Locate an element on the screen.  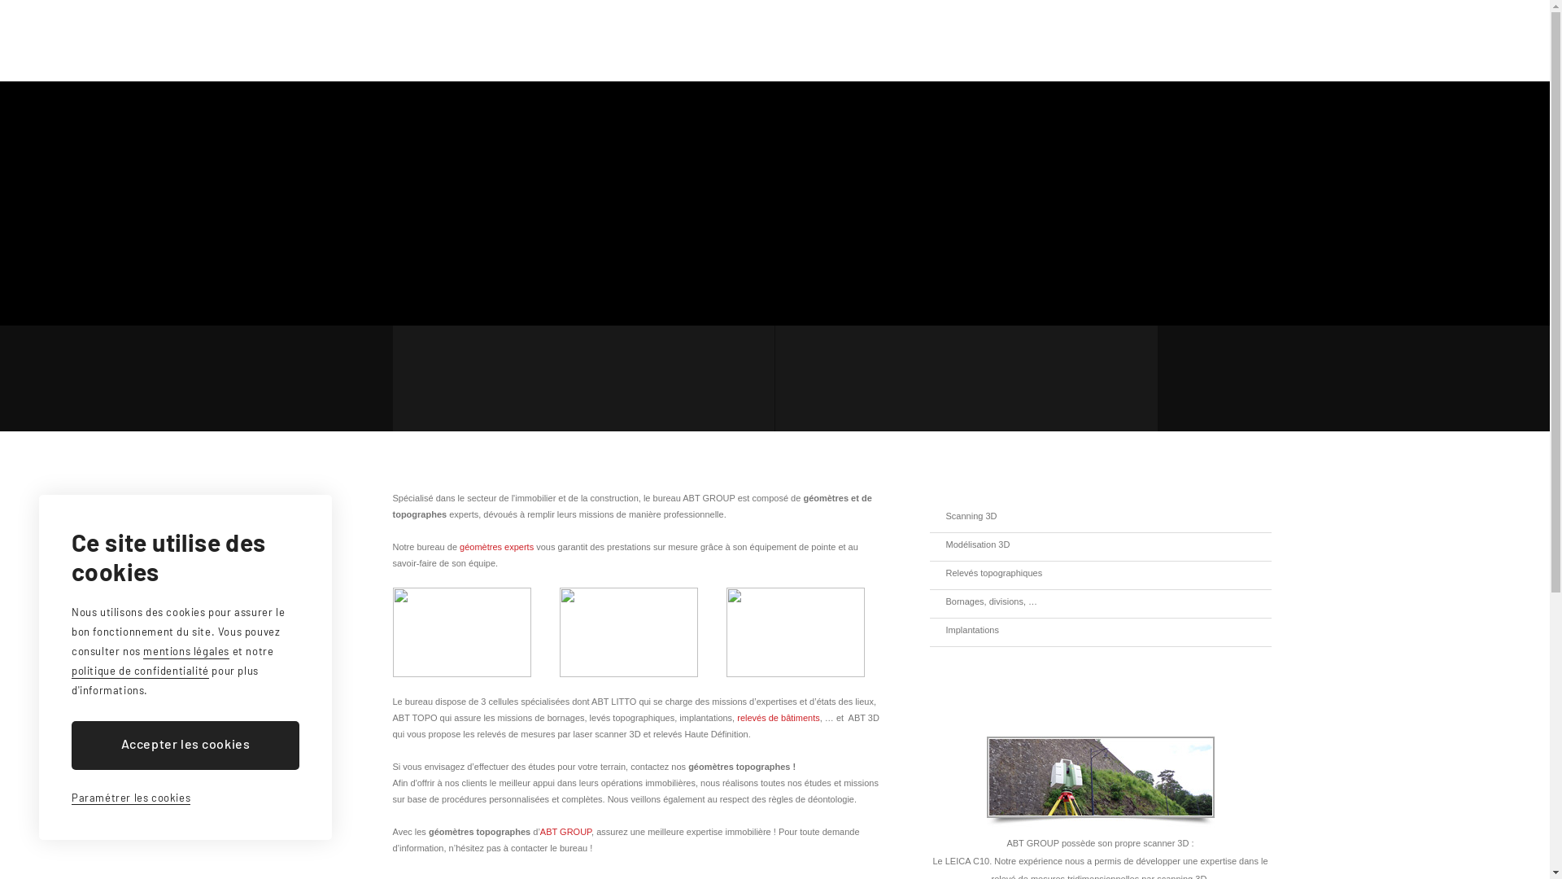
Implantations is located at coordinates (1051, 630).